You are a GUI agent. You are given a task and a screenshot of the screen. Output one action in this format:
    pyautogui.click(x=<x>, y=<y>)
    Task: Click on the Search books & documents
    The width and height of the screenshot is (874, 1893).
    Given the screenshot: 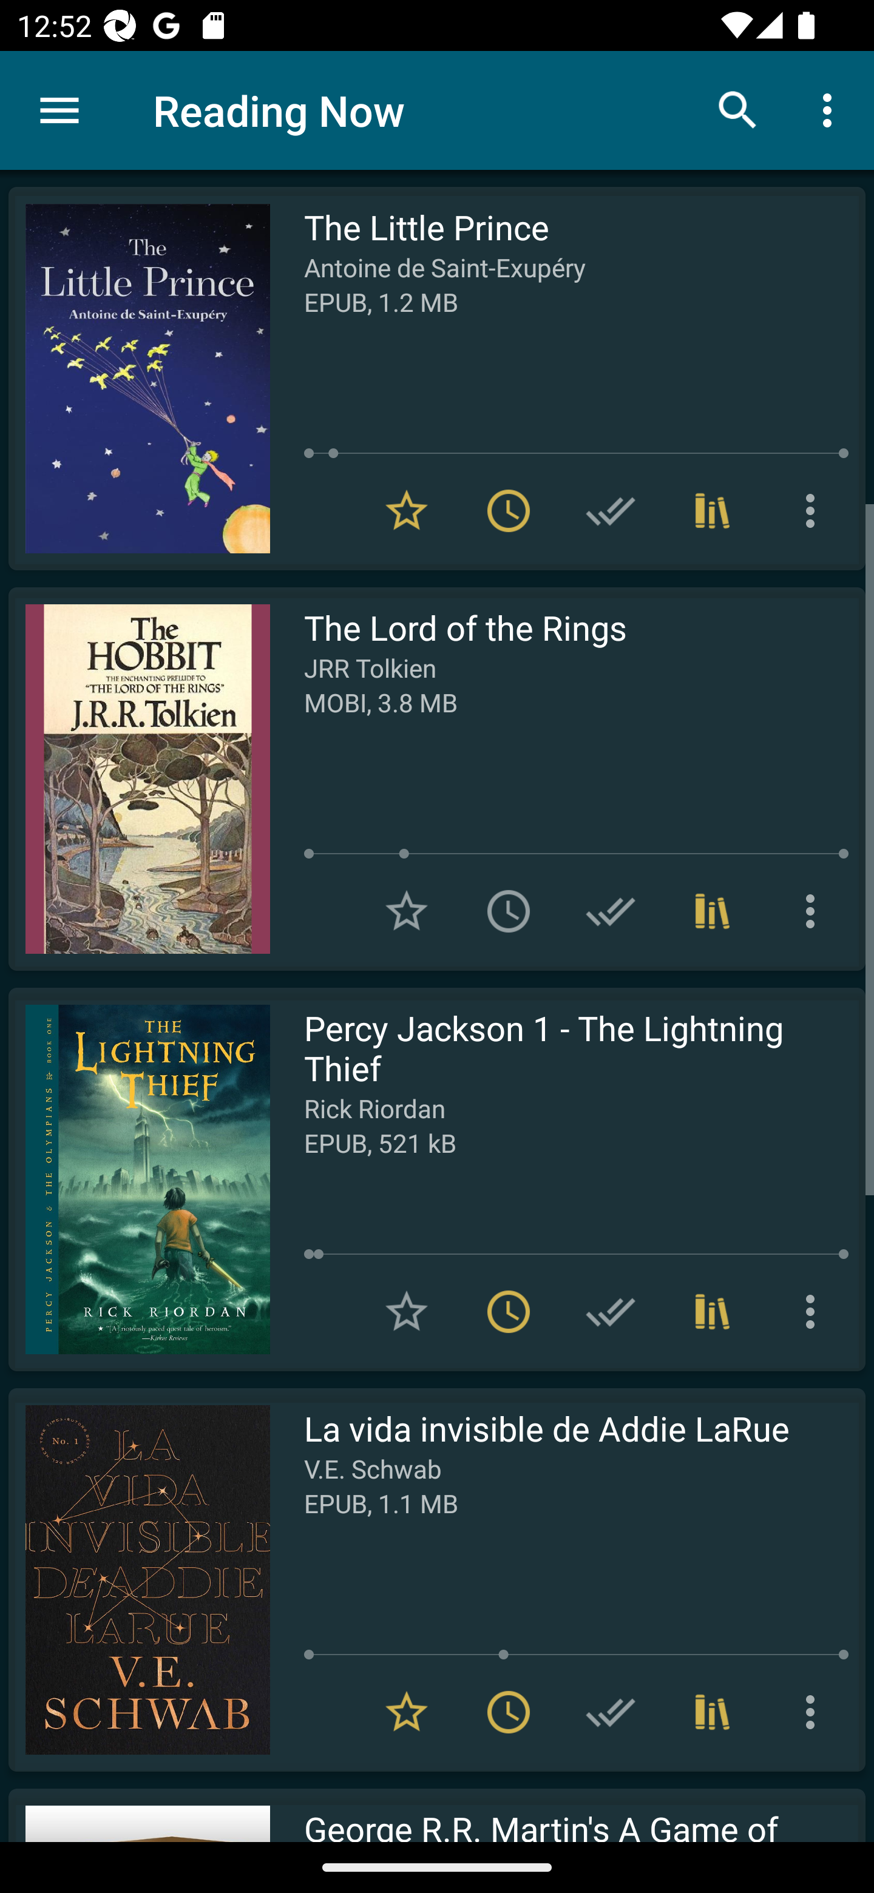 What is the action you would take?
    pyautogui.click(x=738, y=109)
    